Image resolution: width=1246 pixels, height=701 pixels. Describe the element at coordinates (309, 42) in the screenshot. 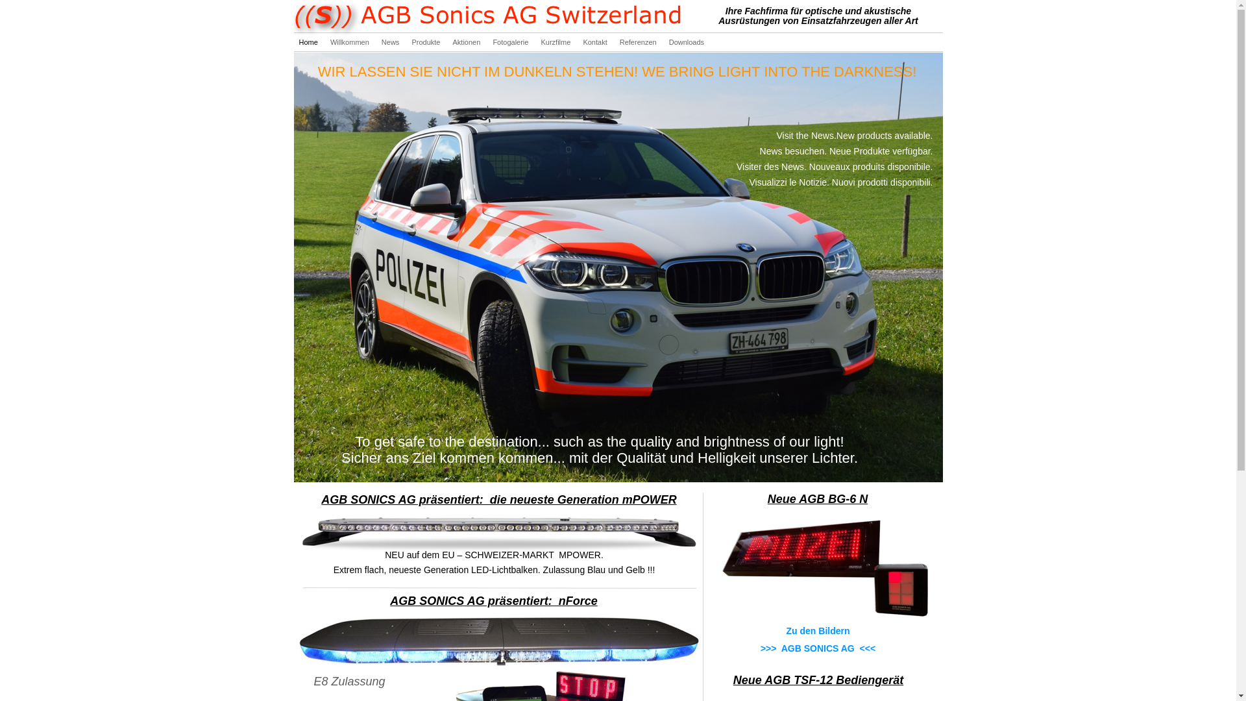

I see `Home` at that location.